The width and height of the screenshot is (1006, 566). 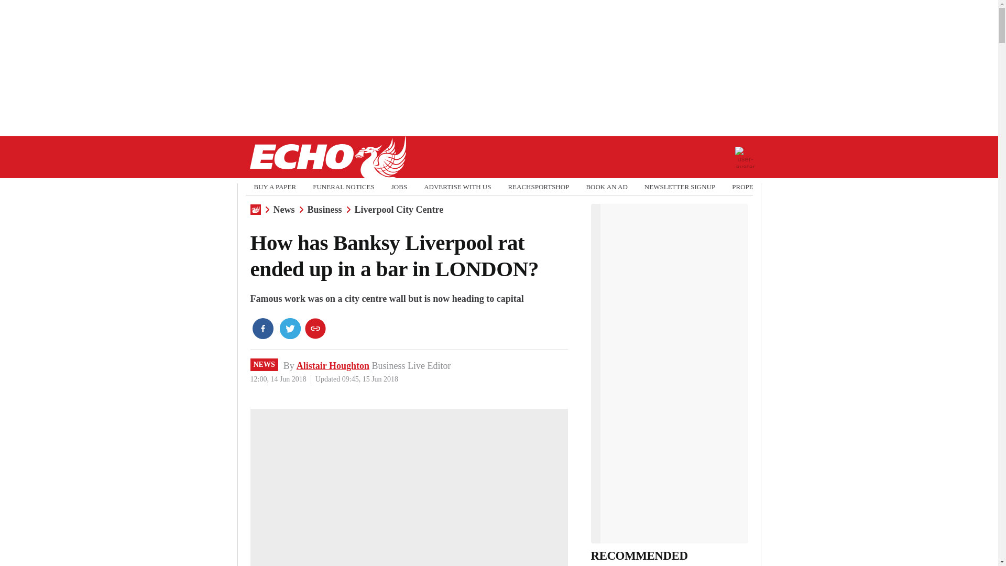 I want to click on NEWSLETTER SIGNUP, so click(x=680, y=187).